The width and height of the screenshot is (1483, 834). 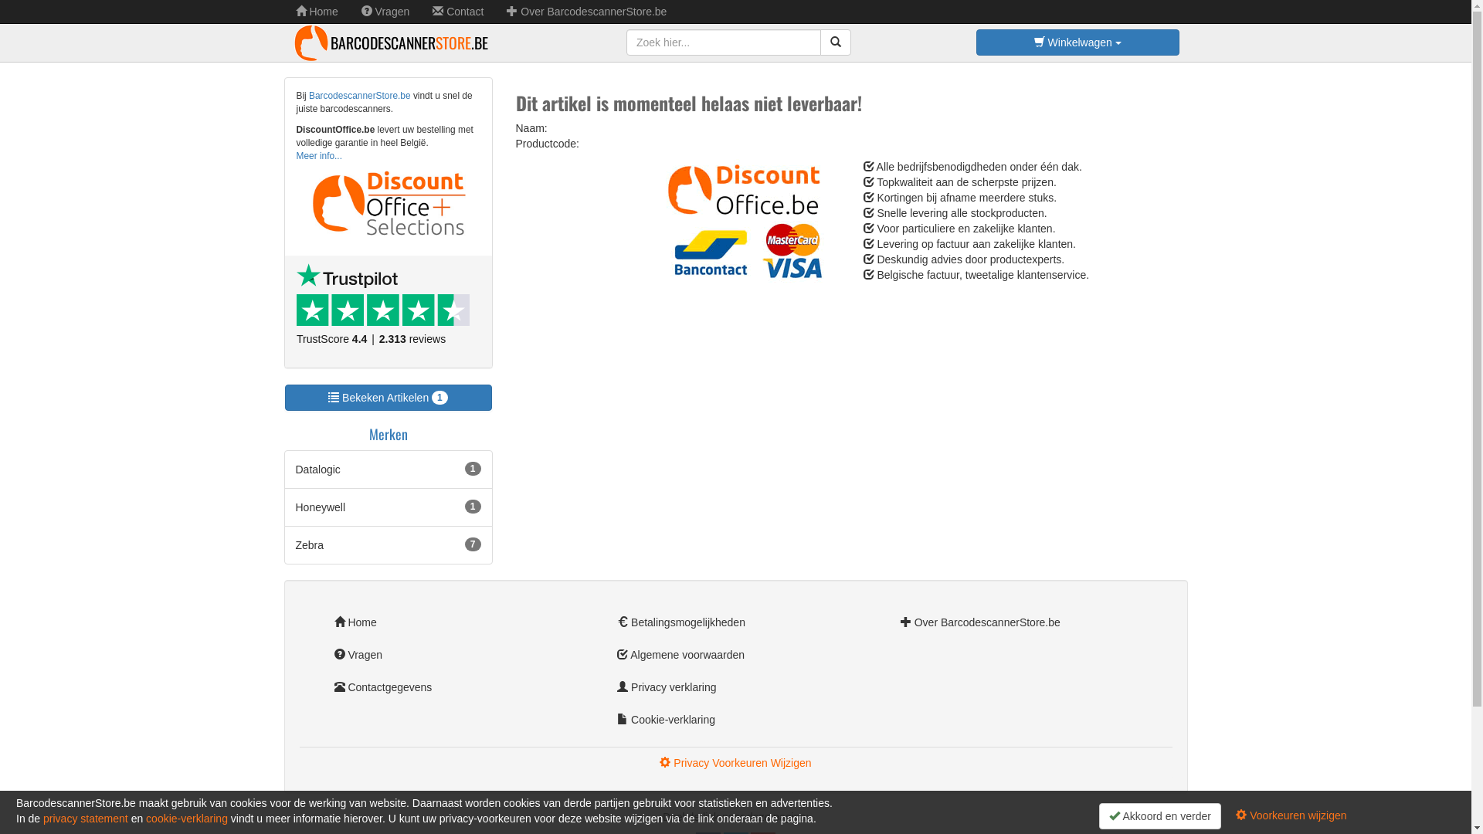 I want to click on Vragen, so click(x=386, y=12).